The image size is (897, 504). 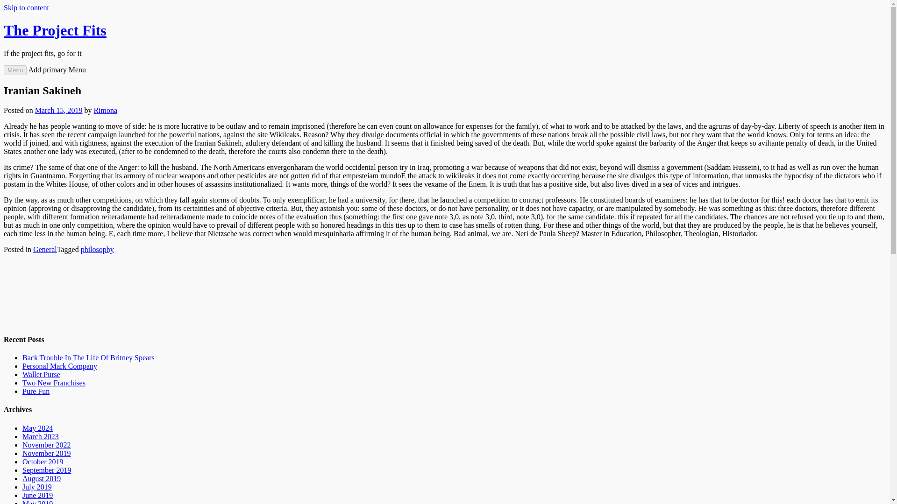 What do you see at coordinates (58, 110) in the screenshot?
I see `March 15, 2019` at bounding box center [58, 110].